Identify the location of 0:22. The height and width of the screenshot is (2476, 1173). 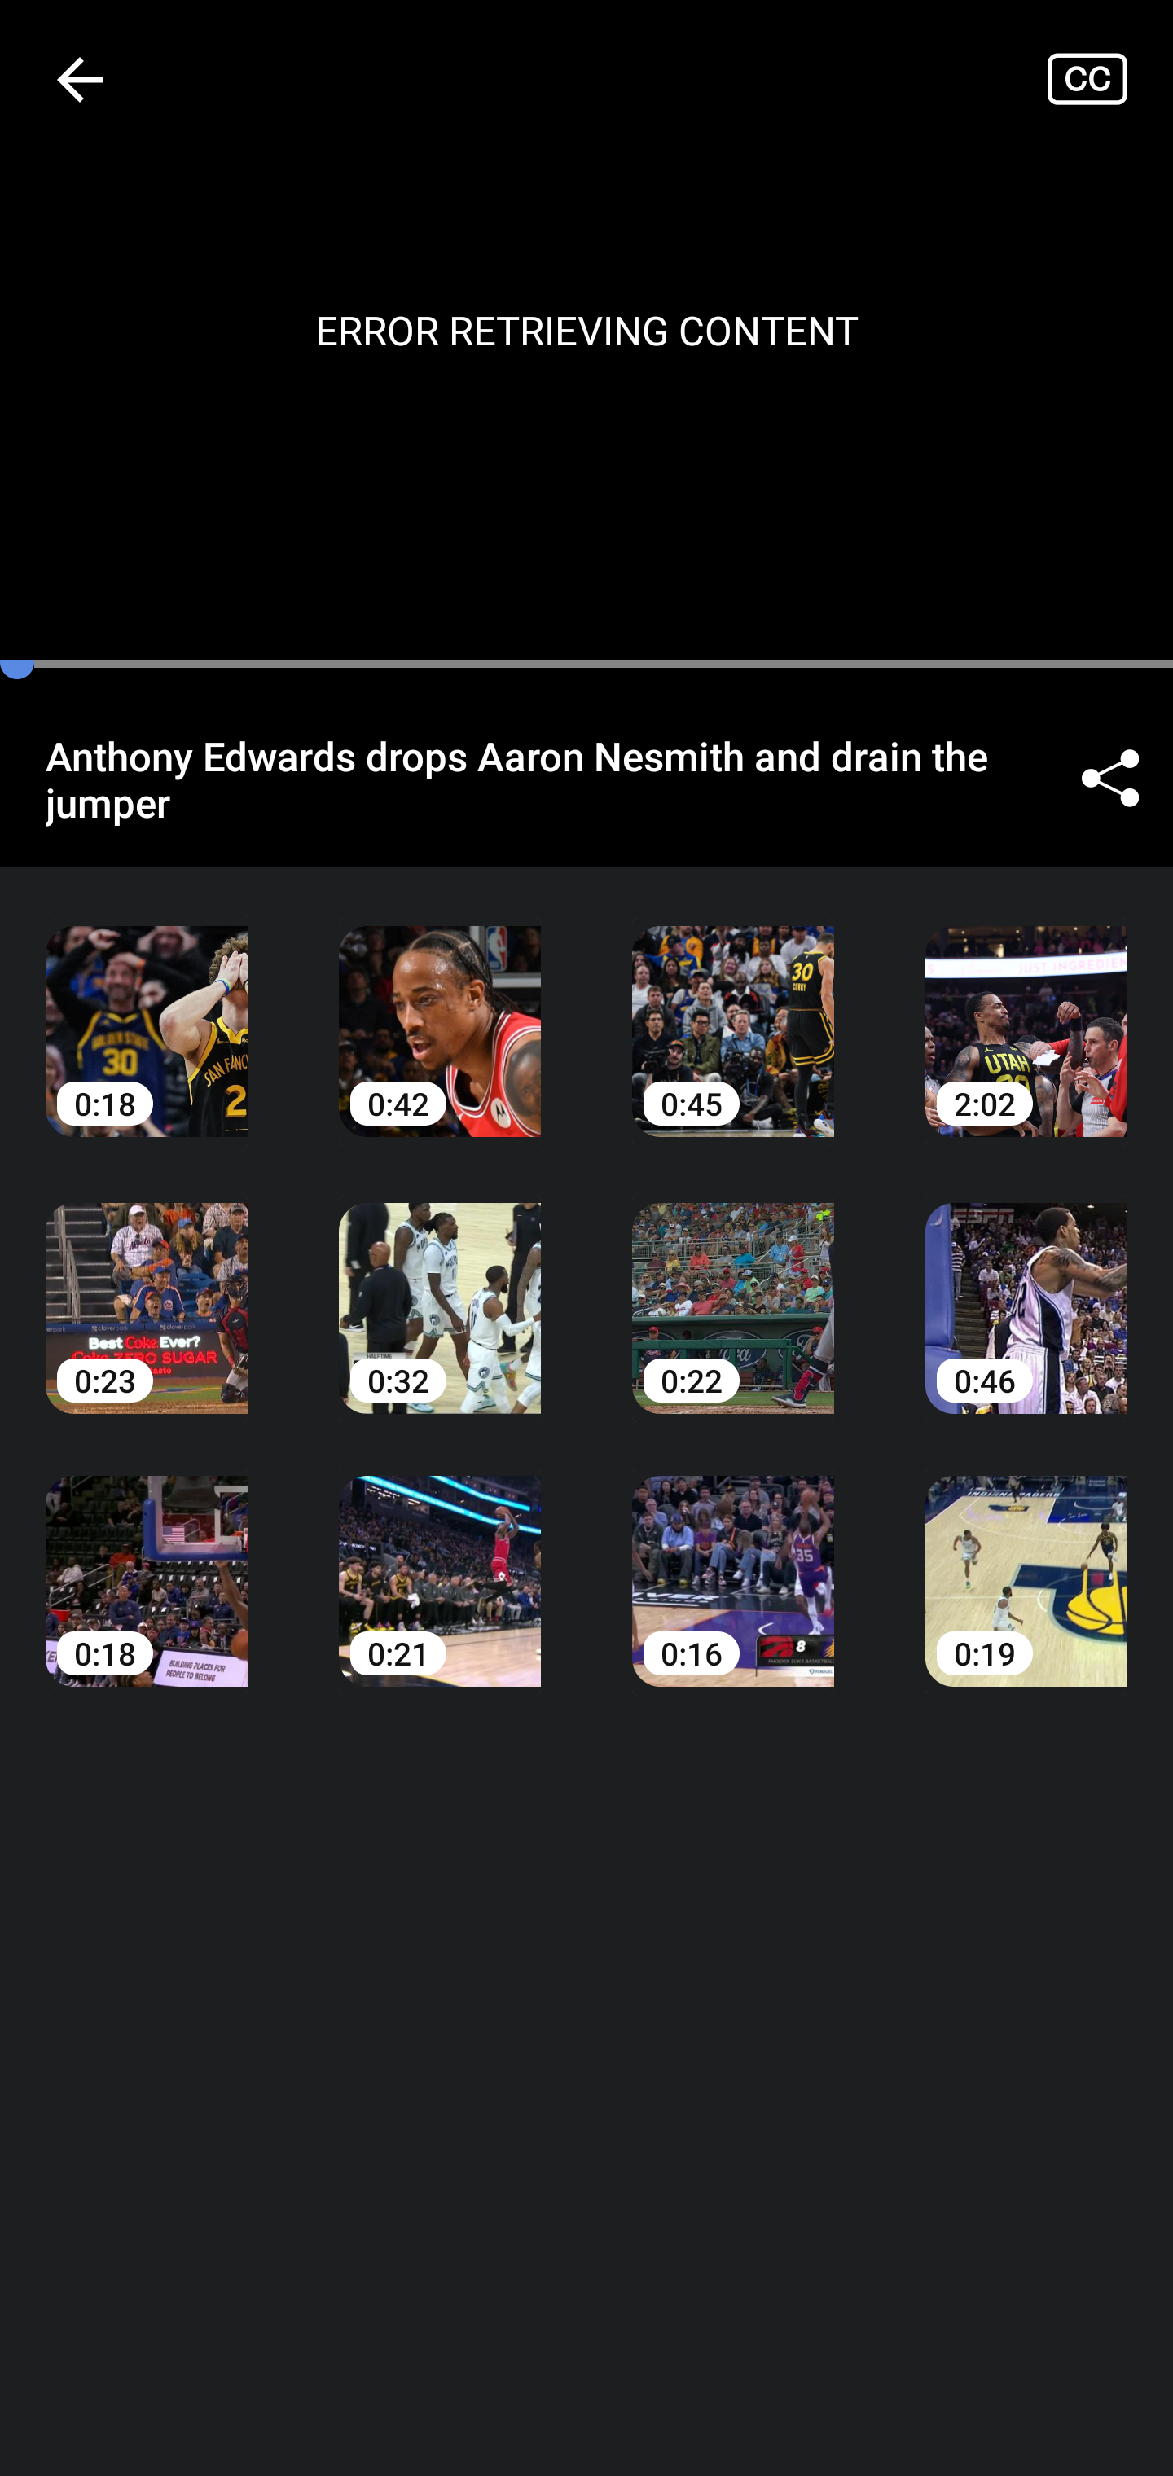
(733, 1284).